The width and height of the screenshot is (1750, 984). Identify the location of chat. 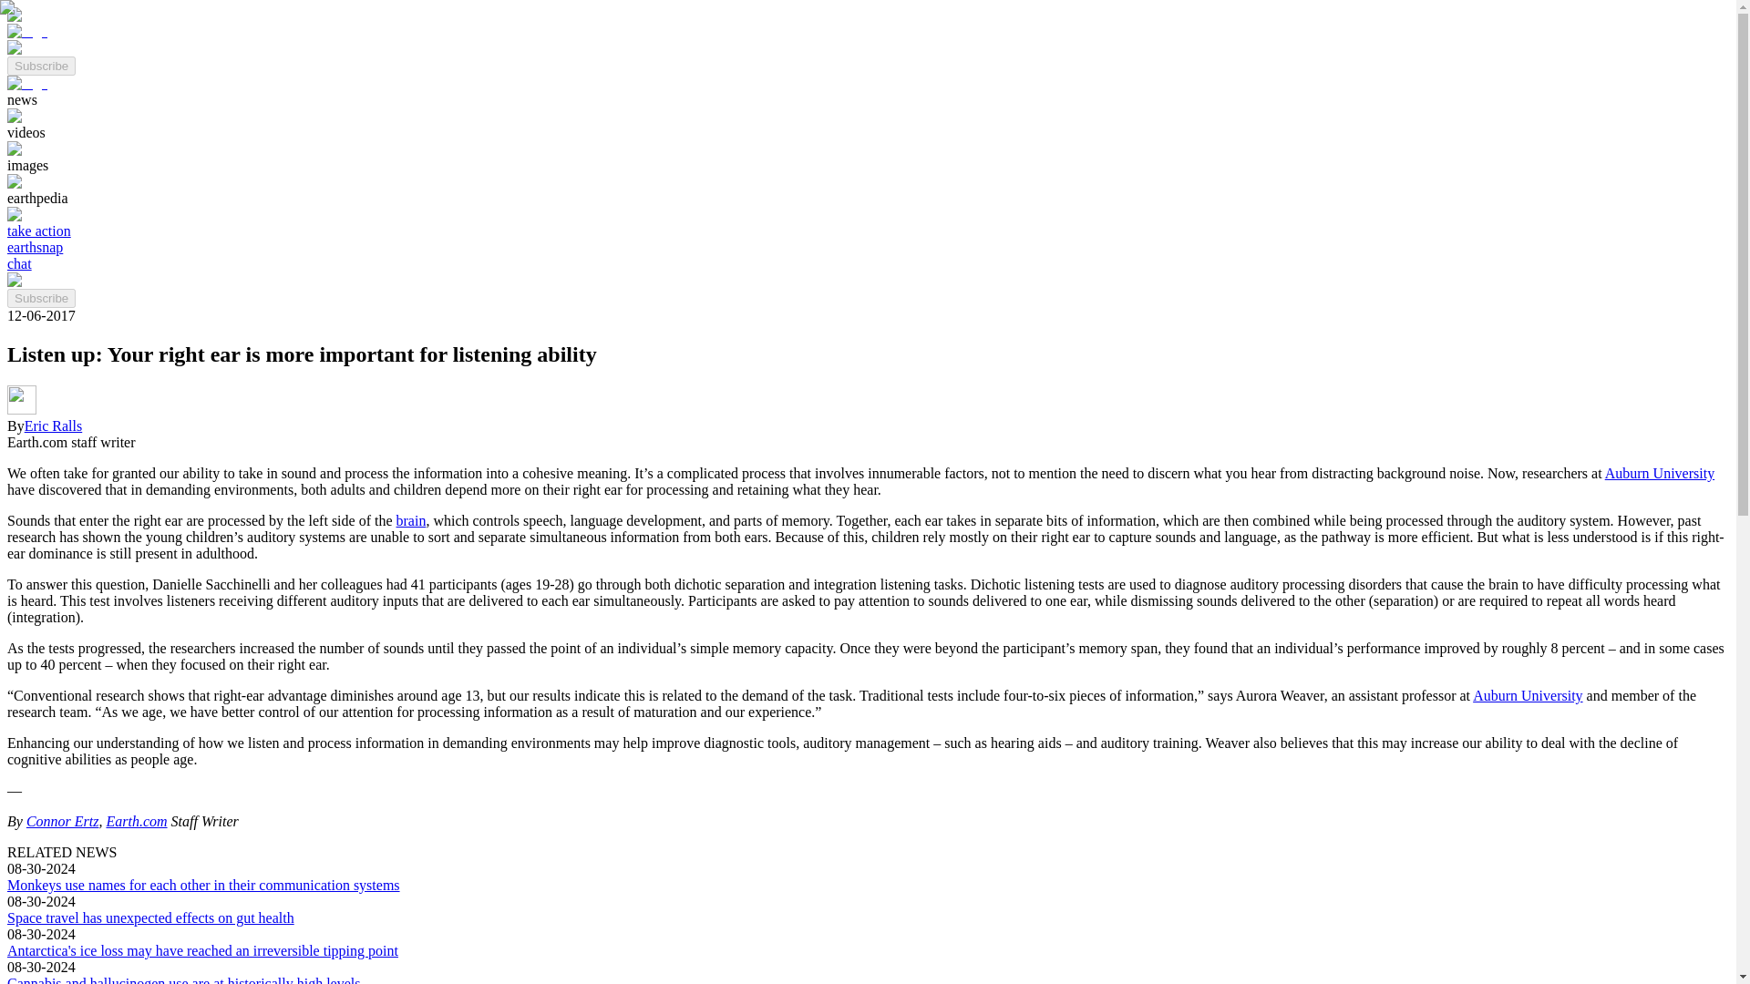
(18, 263).